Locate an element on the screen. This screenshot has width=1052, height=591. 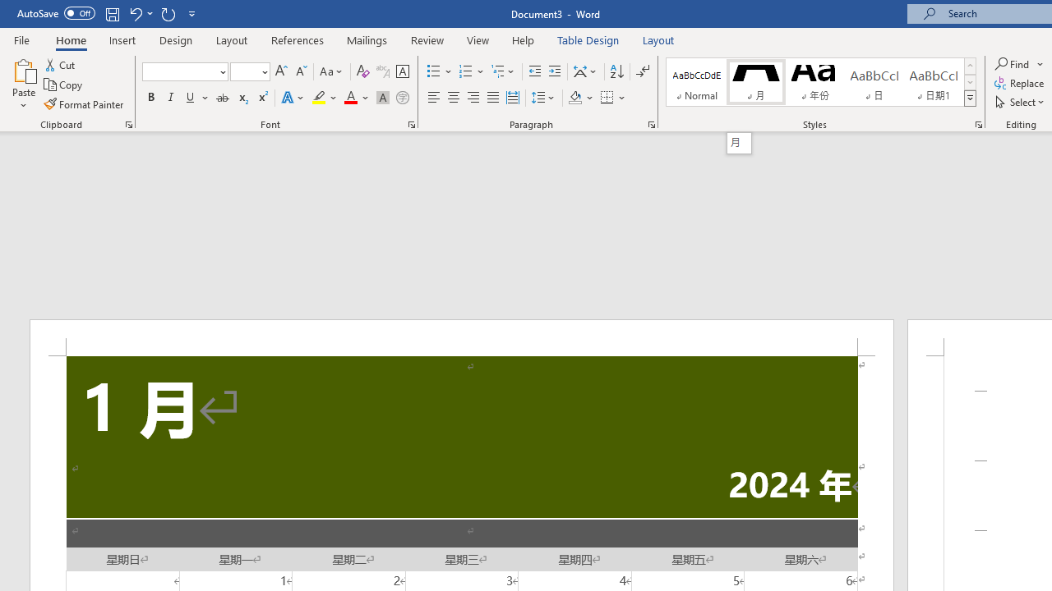
Distributed is located at coordinates (513, 98).